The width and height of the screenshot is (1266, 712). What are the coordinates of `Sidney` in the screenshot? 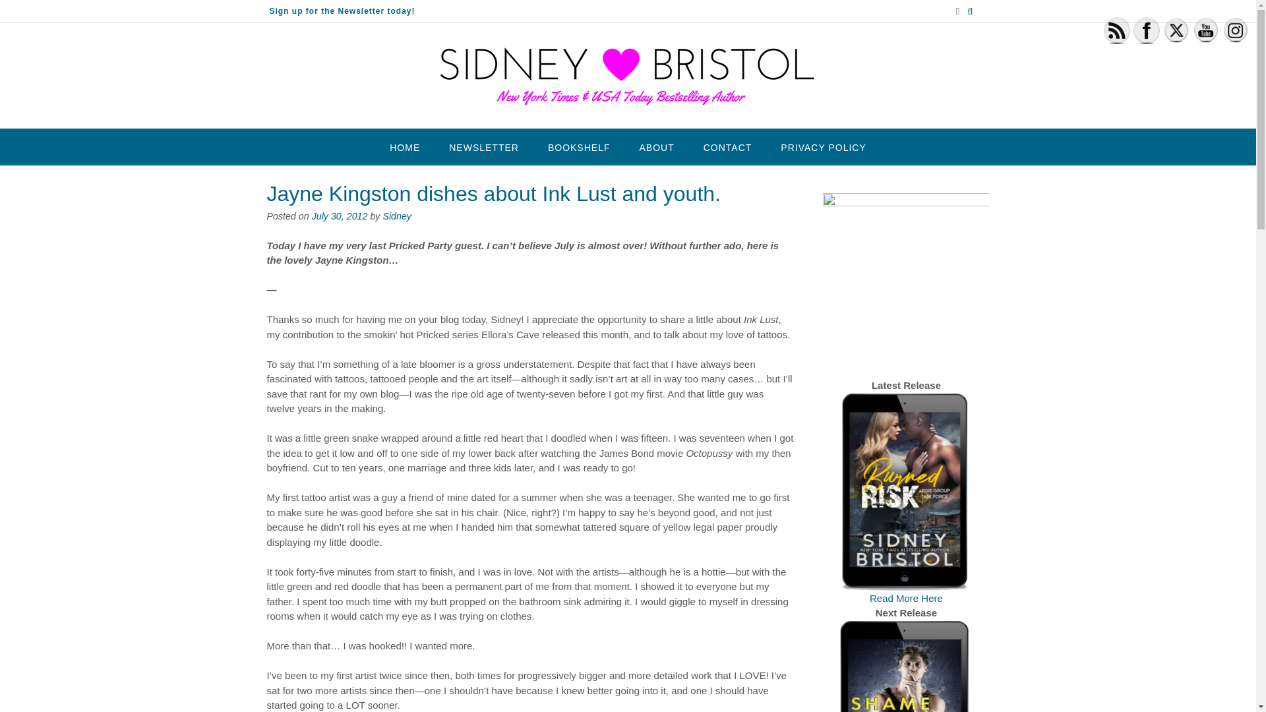 It's located at (397, 216).